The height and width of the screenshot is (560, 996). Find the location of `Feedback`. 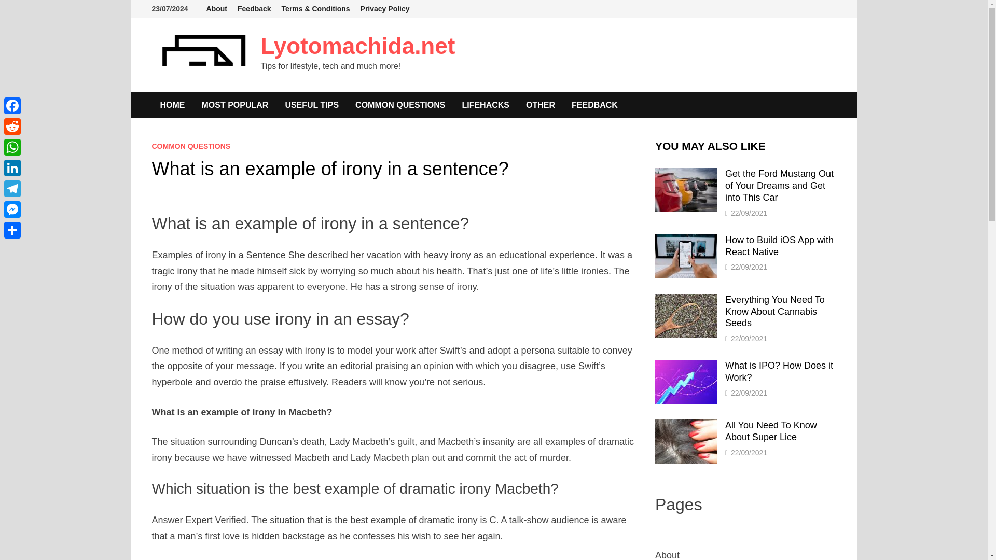

Feedback is located at coordinates (254, 9).